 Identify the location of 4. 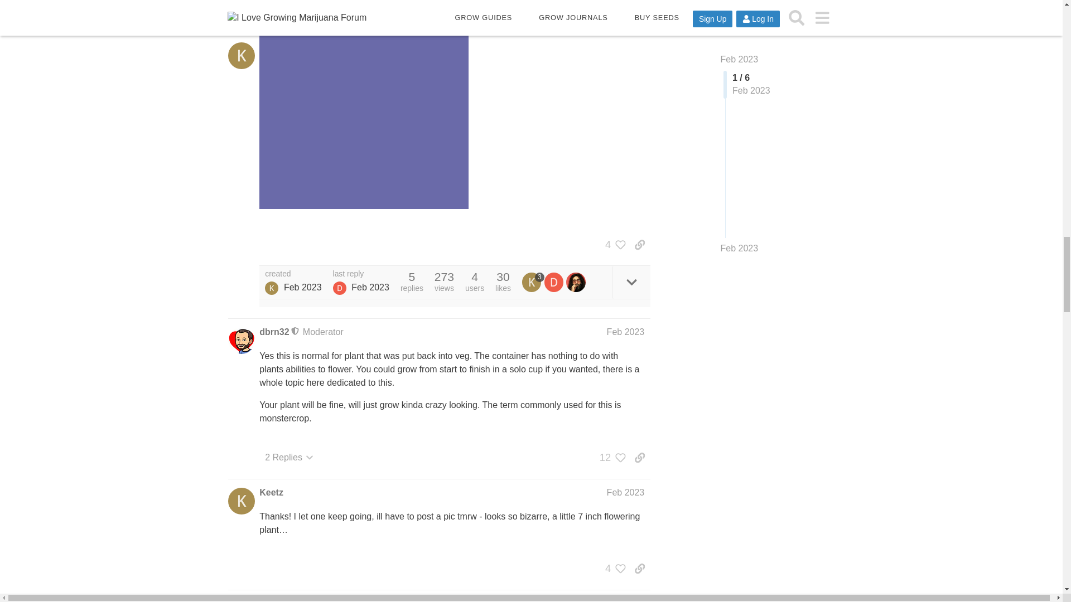
(612, 244).